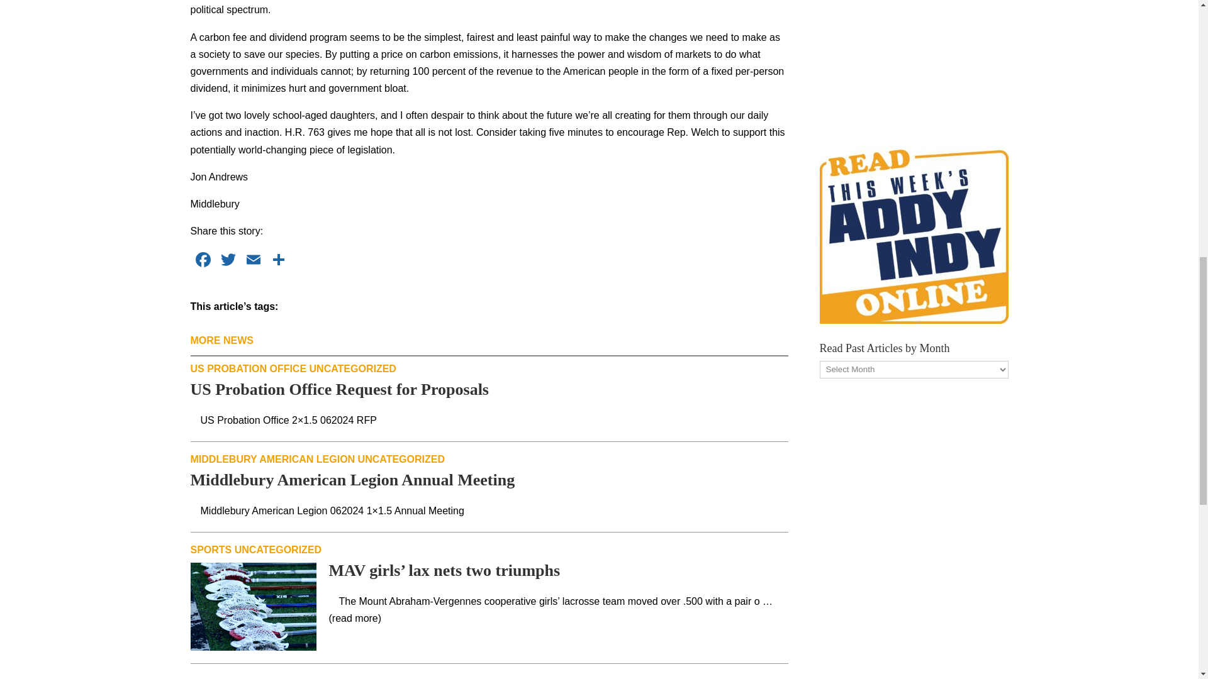  What do you see at coordinates (253, 262) in the screenshot?
I see `Email` at bounding box center [253, 262].